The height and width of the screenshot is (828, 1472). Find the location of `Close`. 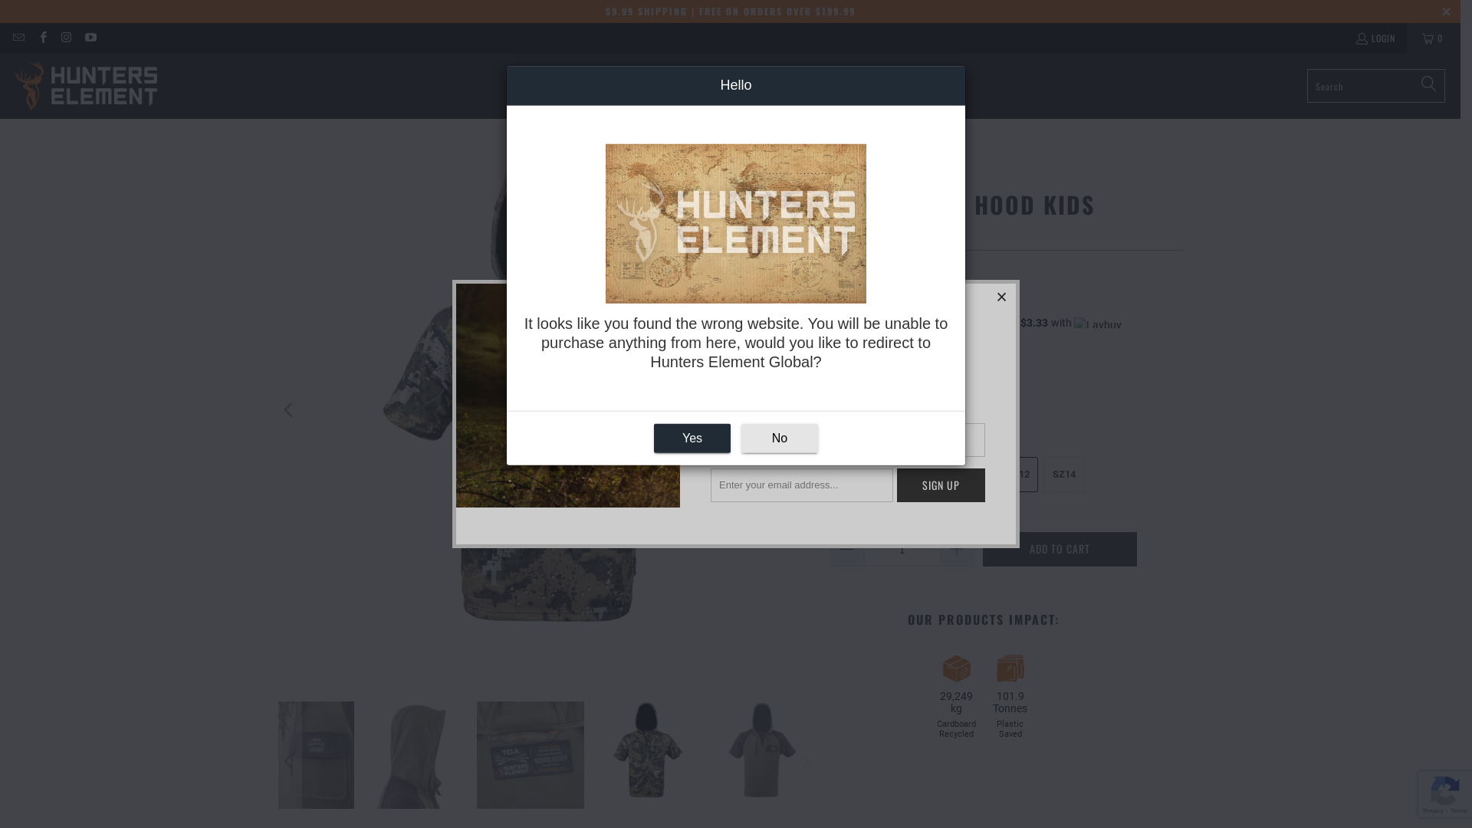

Close is located at coordinates (1002, 297).